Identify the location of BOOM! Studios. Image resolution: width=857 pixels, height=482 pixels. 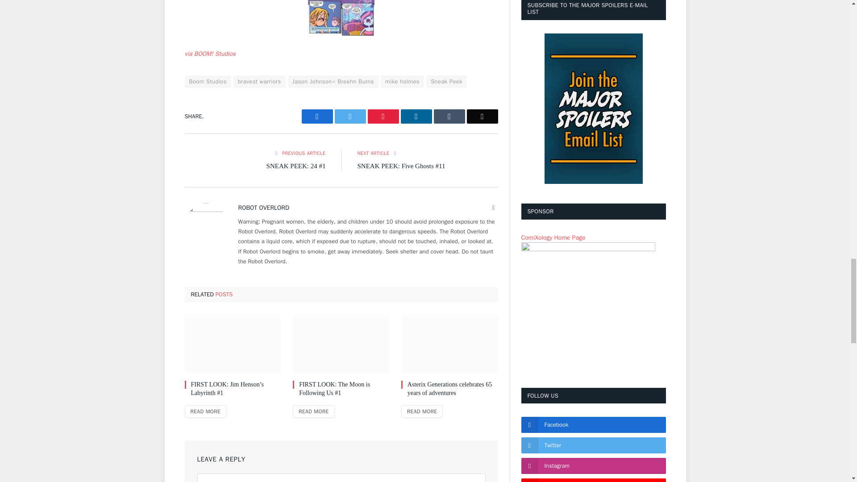
(211, 54).